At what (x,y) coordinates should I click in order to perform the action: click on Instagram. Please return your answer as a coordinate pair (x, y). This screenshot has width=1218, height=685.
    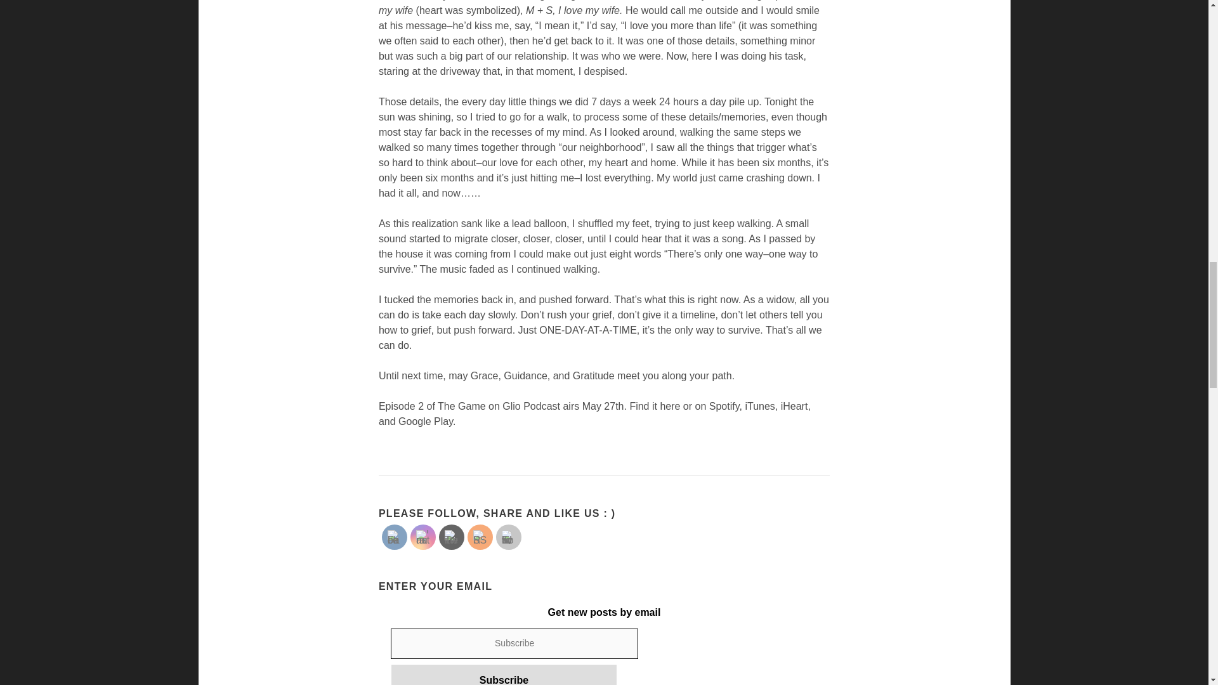
    Looking at the image, I should click on (422, 537).